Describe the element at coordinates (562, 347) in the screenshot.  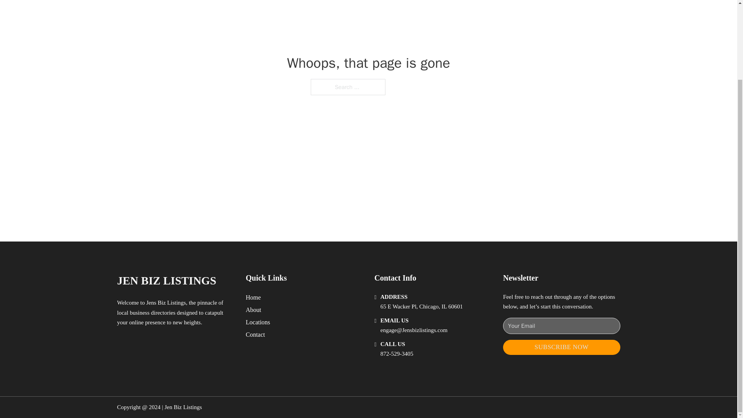
I see `SUBSCRIBE NOW` at that location.